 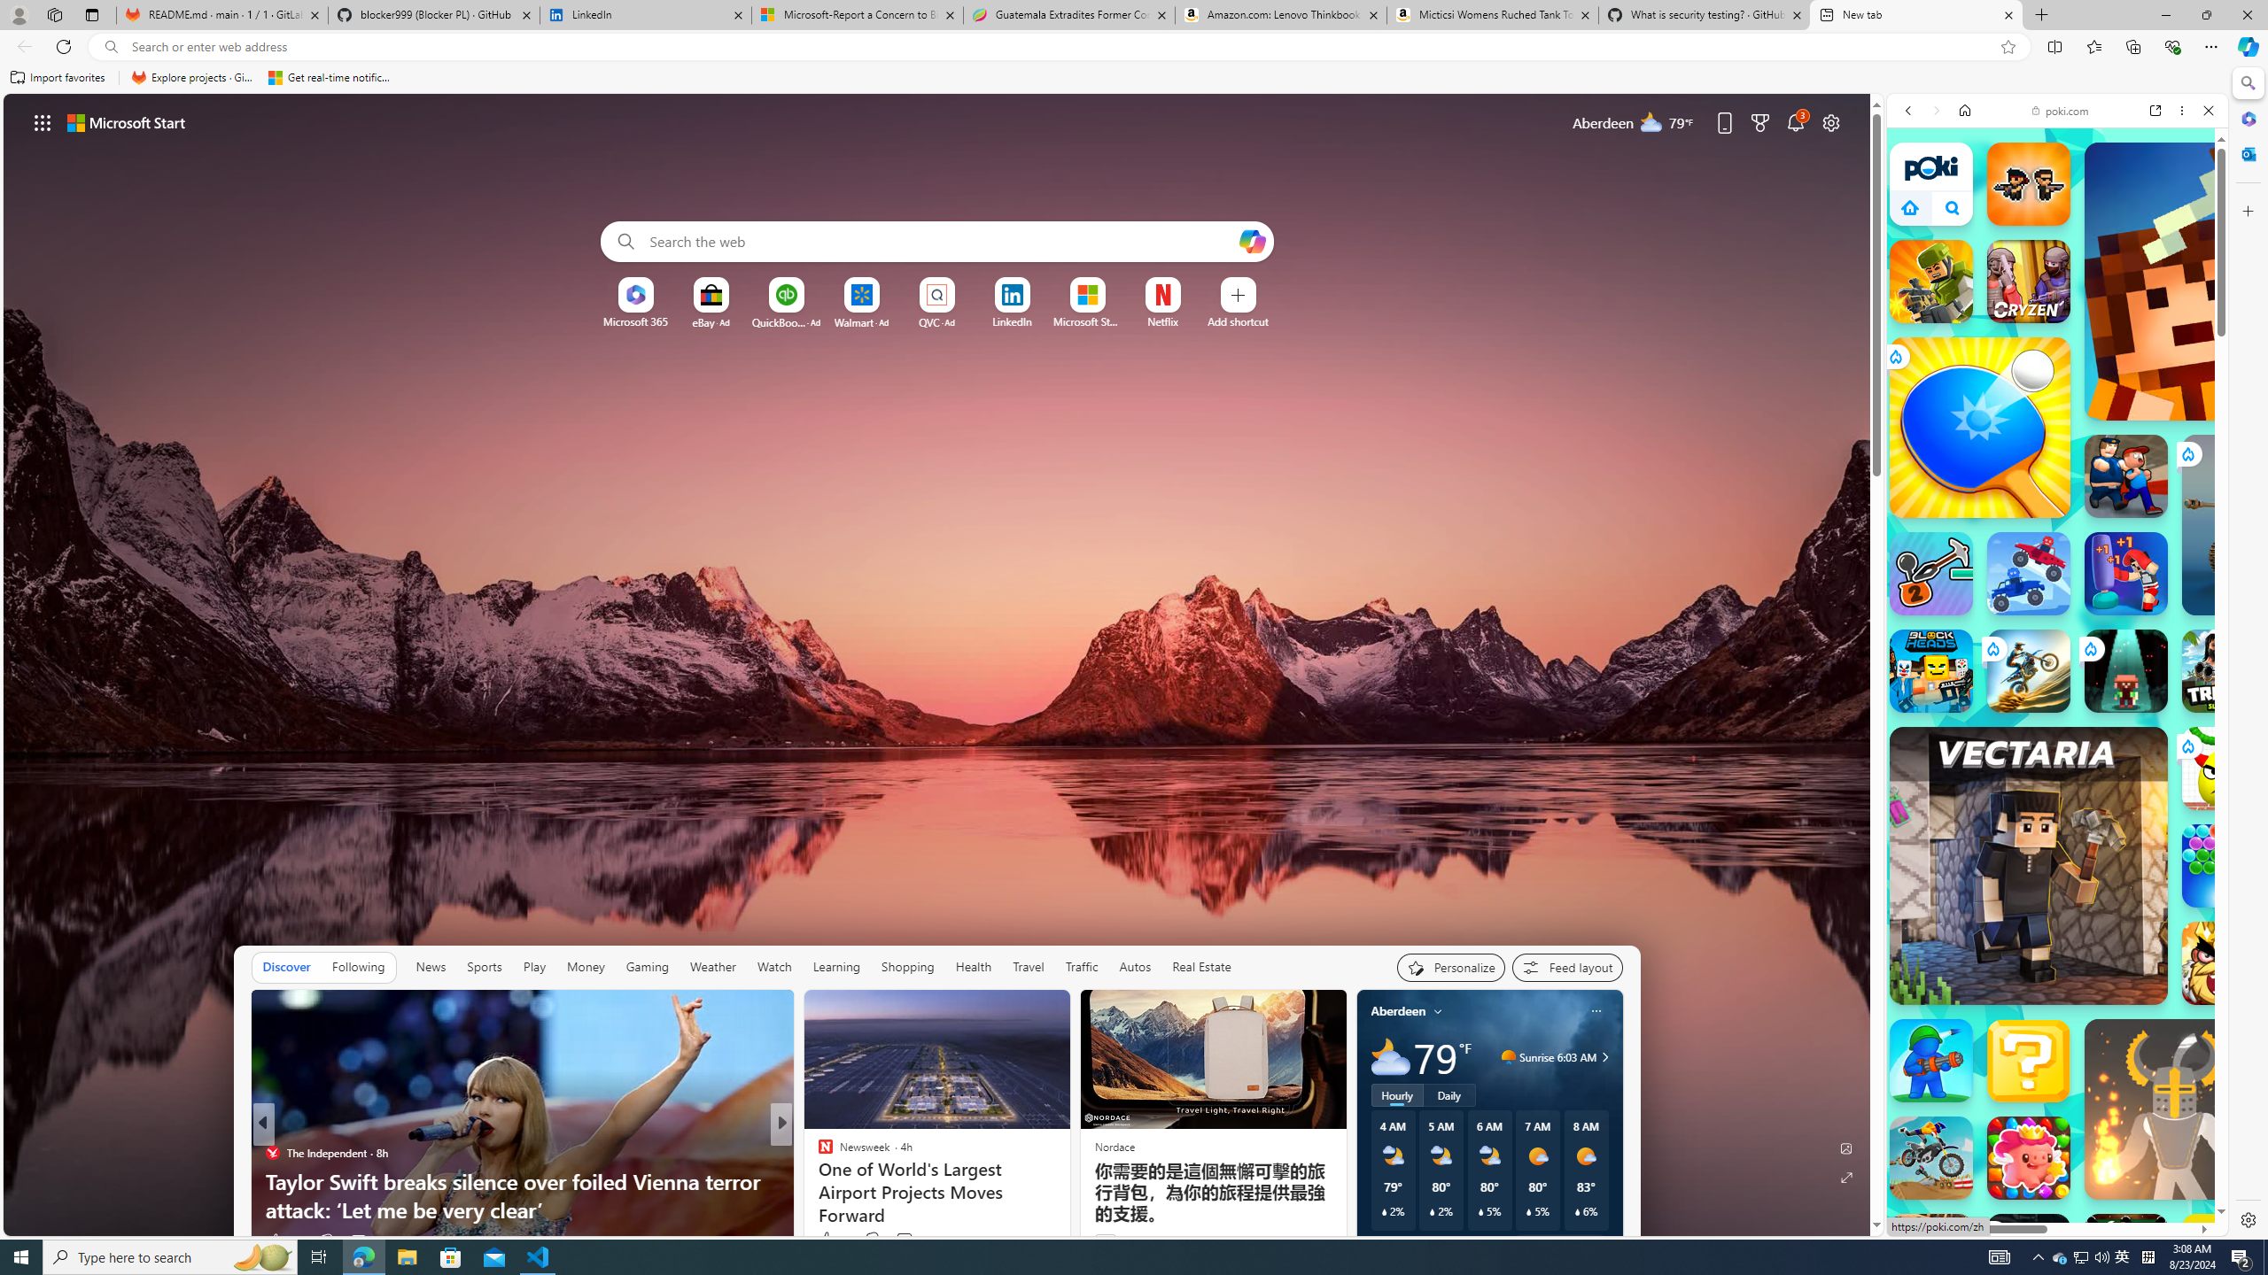 What do you see at coordinates (2102, 932) in the screenshot?
I see `Combat Reloaded` at bounding box center [2102, 932].